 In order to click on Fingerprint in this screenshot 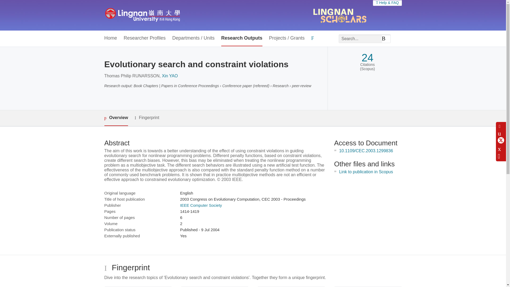, I will do `click(147, 117)`.